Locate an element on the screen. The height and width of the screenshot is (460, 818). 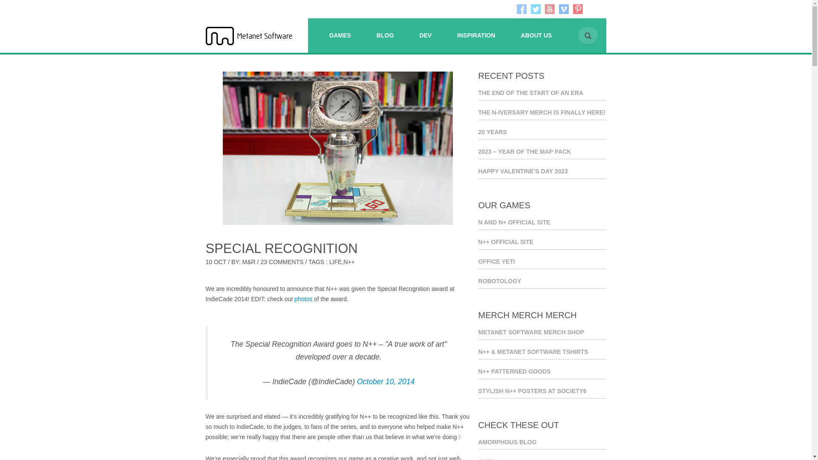
THE N-IVERSARY MERCH IS FINALLY HERE! is located at coordinates (542, 114).